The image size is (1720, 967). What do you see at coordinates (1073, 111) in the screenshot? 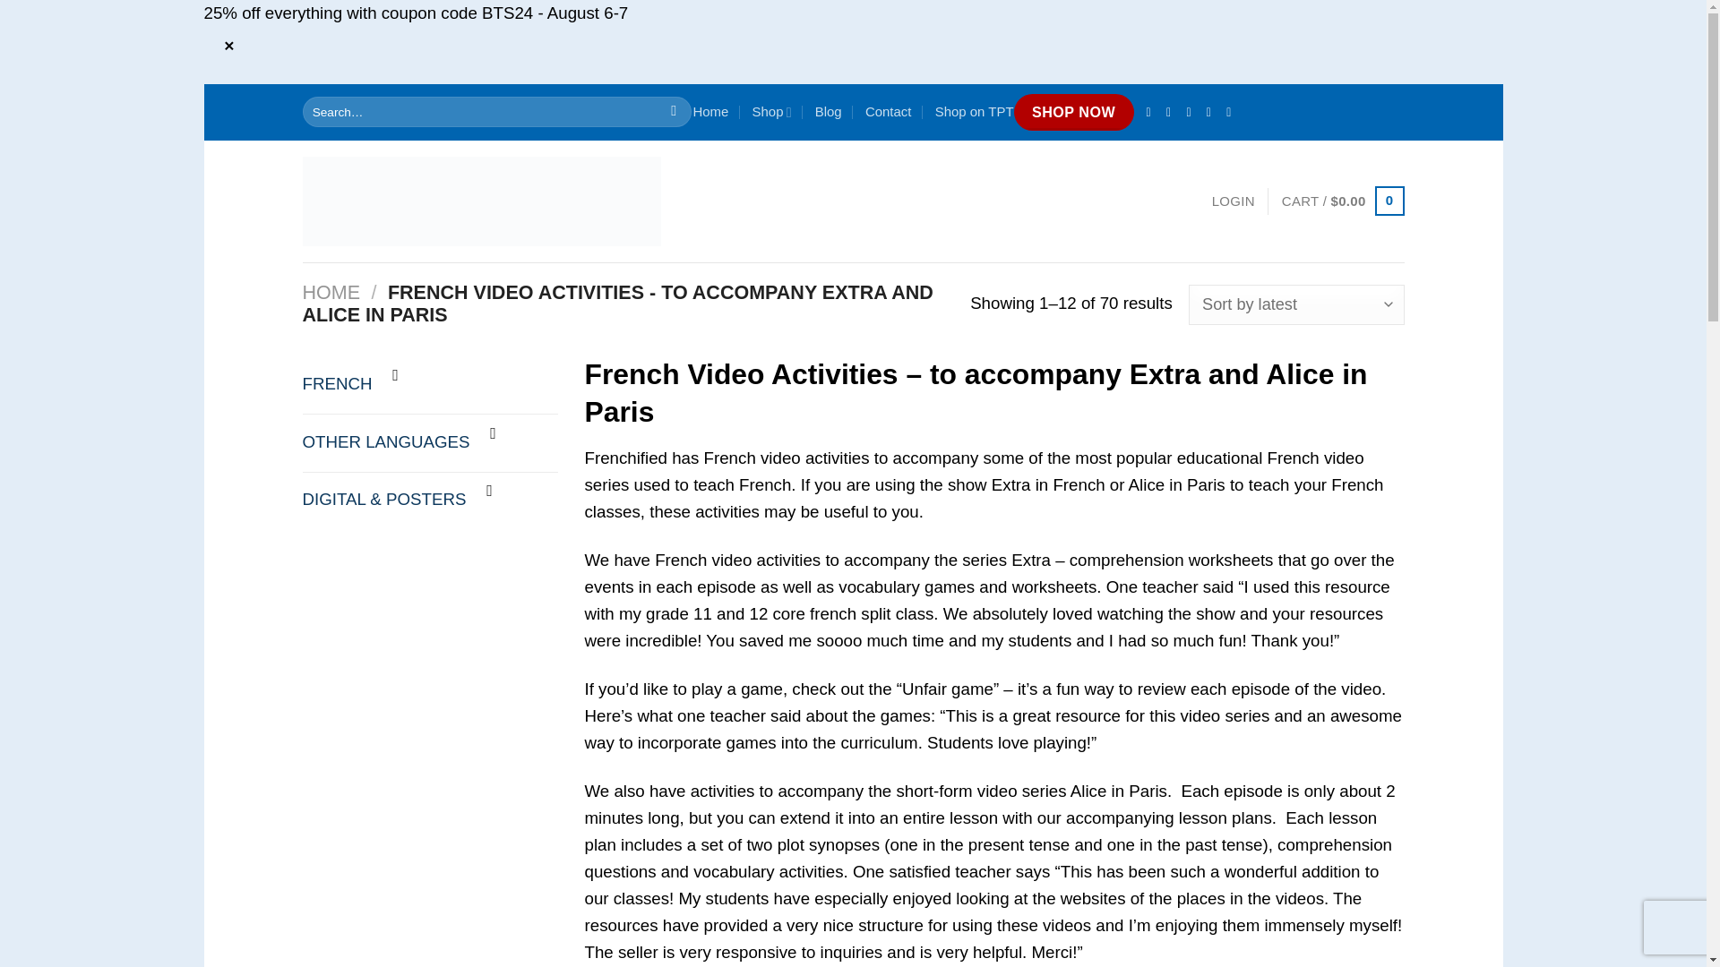
I see `SHOP NOW` at bounding box center [1073, 111].